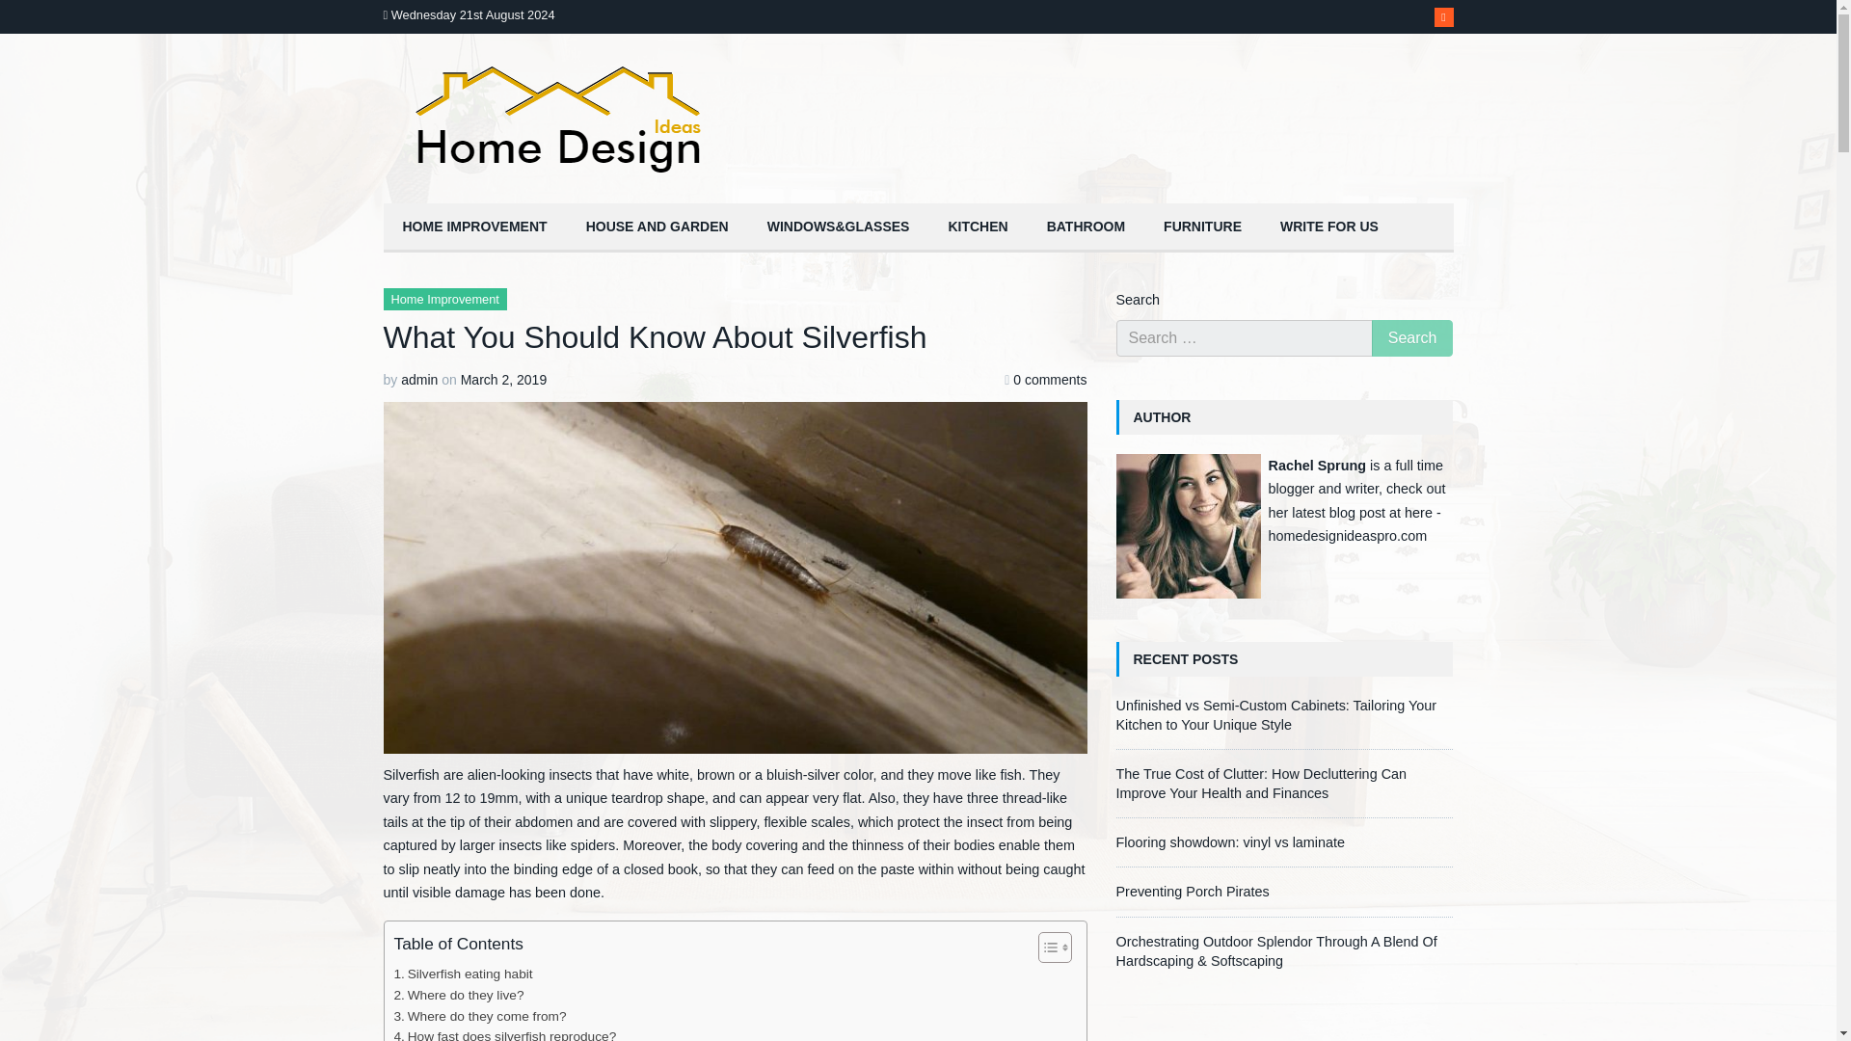 This screenshot has width=1851, height=1041. Describe the element at coordinates (1230, 842) in the screenshot. I see `Flooring showdown: vinyl vs laminate` at that location.